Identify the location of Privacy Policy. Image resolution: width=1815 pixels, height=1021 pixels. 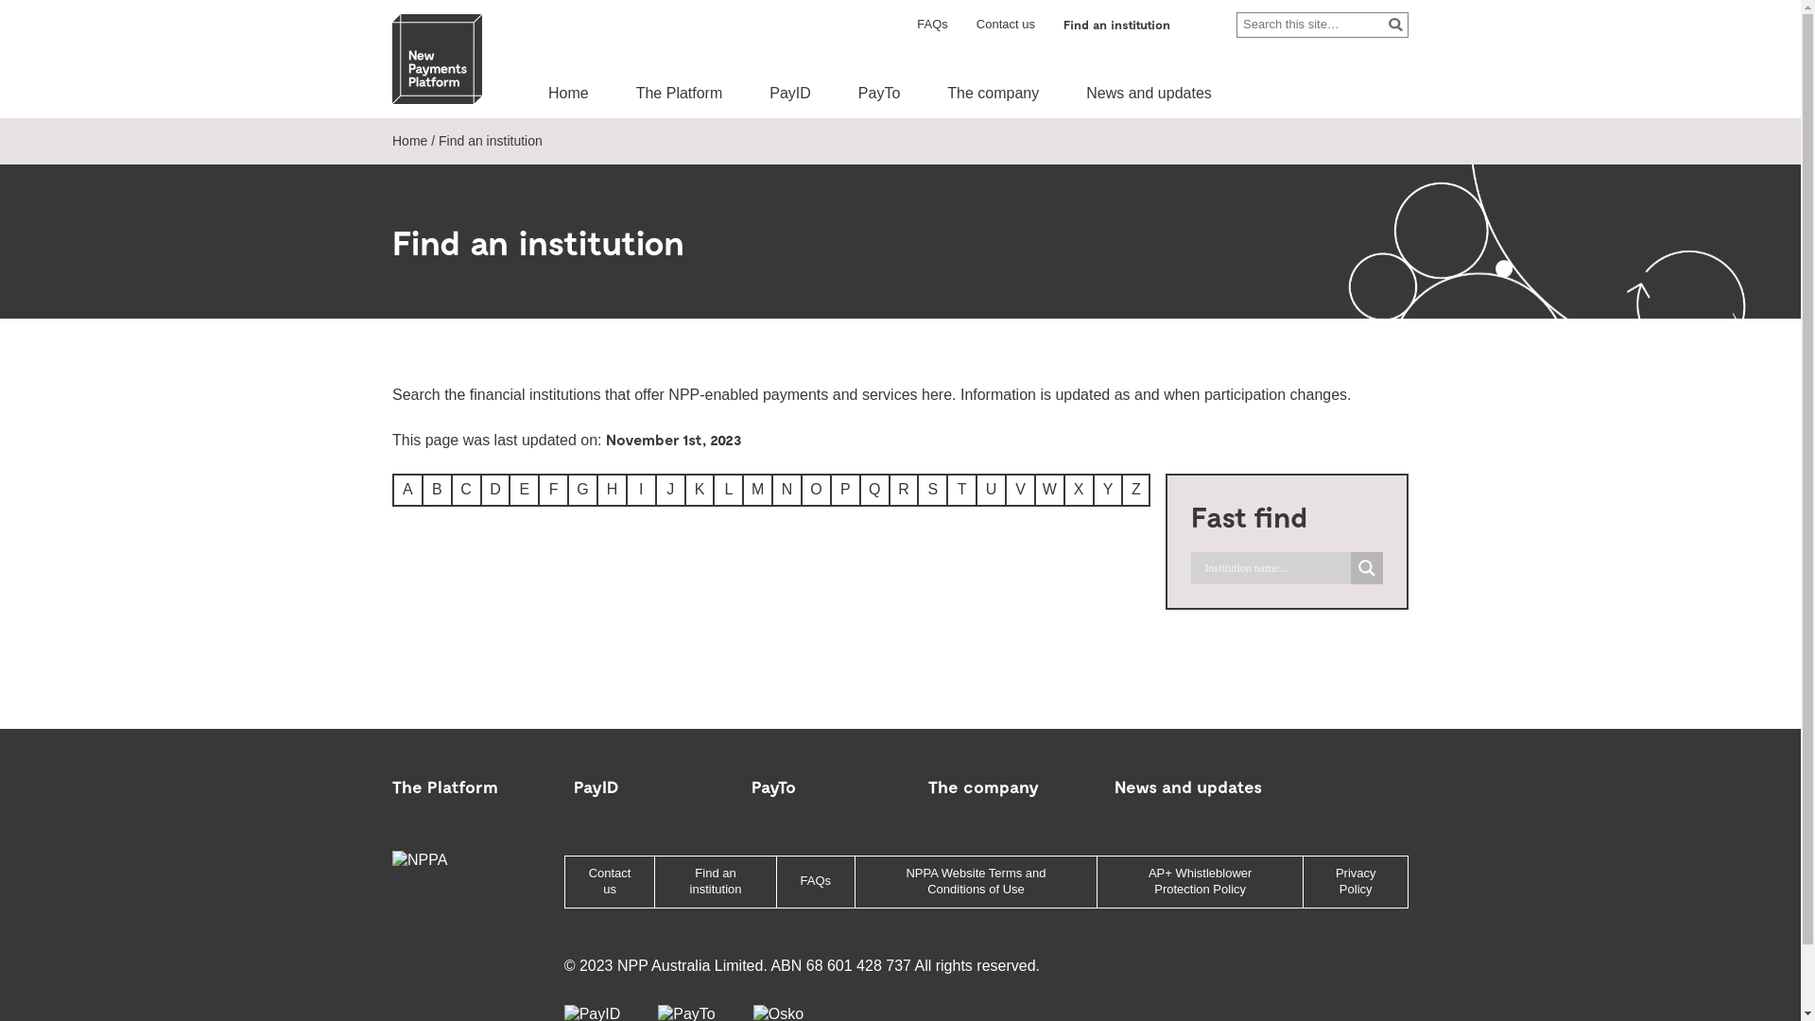
(1356, 882).